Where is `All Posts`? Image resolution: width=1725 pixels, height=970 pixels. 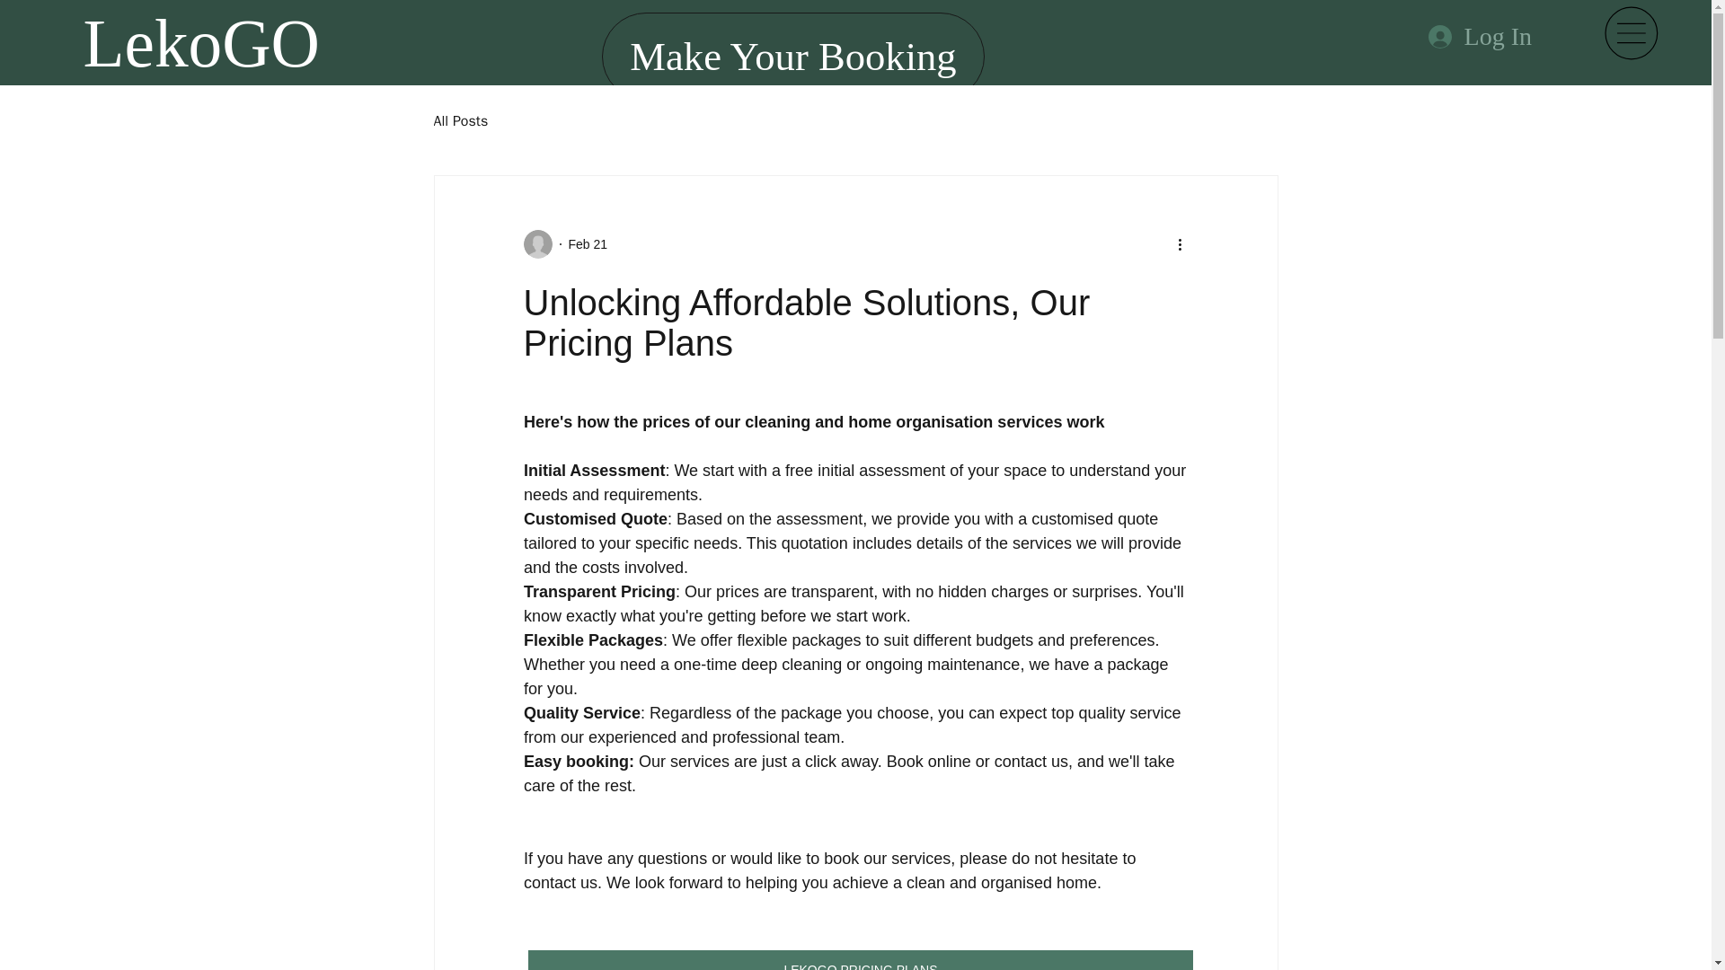
All Posts is located at coordinates (460, 120).